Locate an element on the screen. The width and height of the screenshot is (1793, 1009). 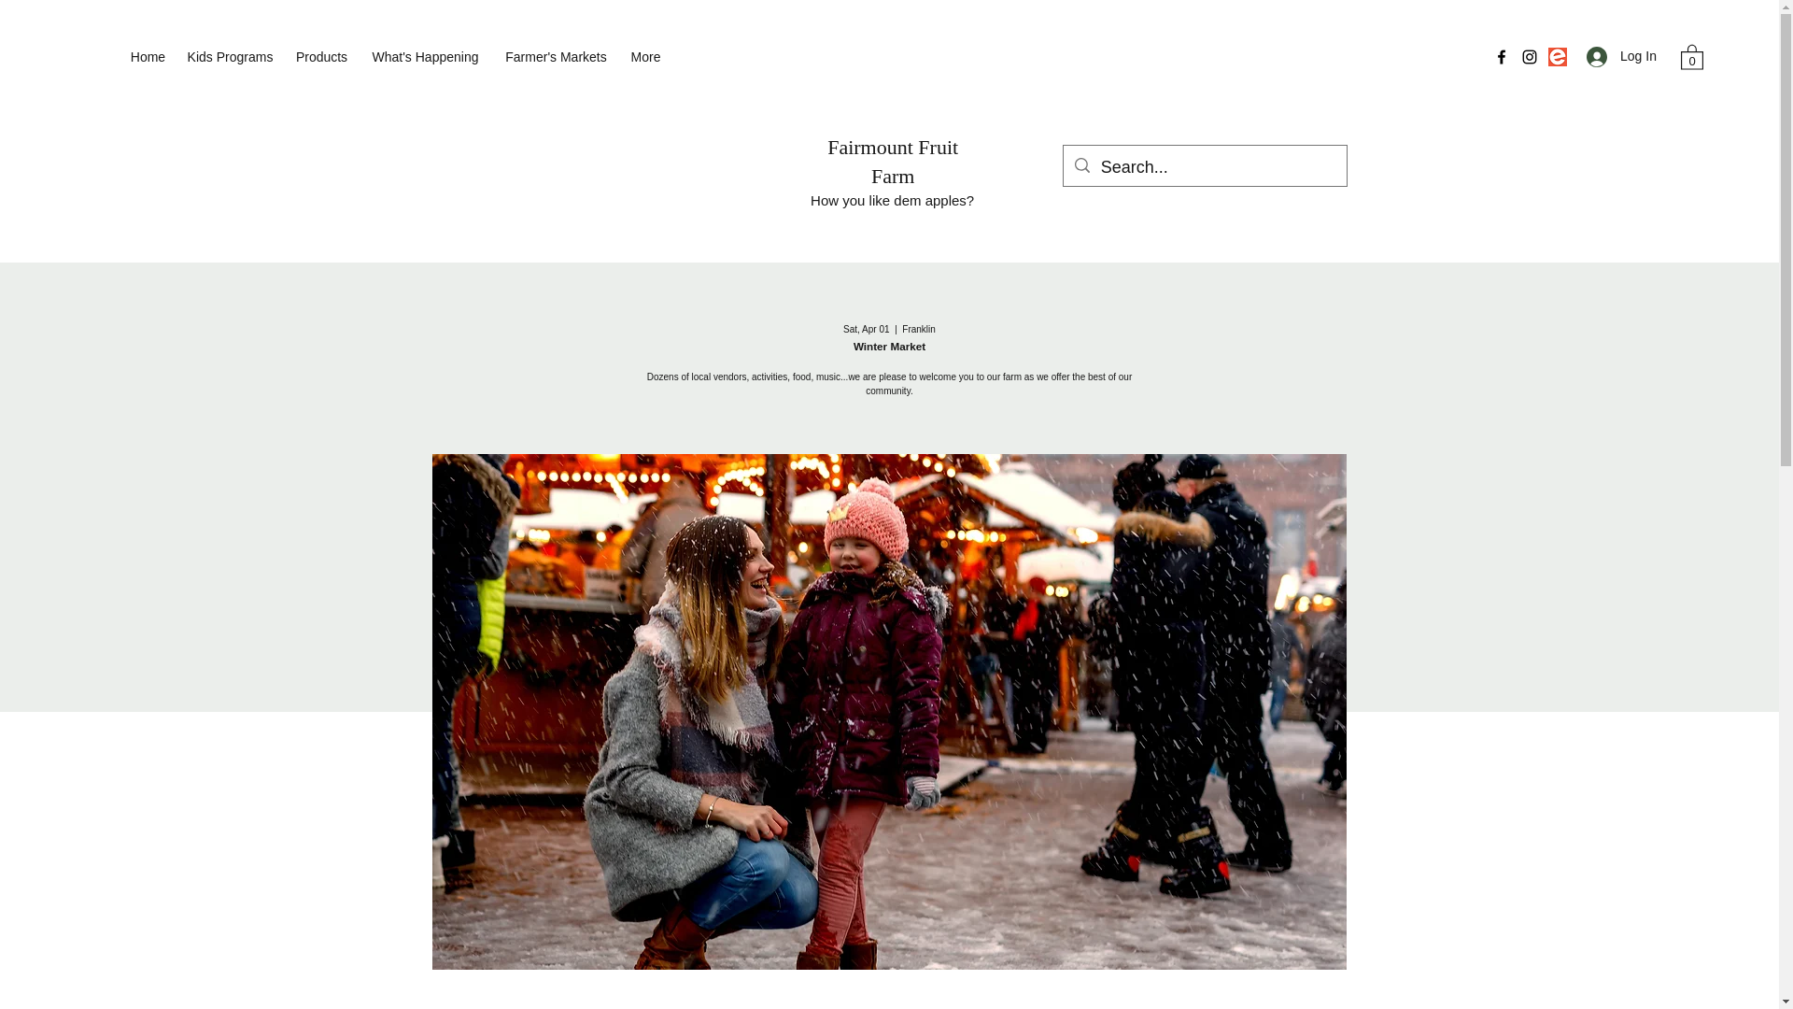
Farmer's Markets is located at coordinates (556, 56).